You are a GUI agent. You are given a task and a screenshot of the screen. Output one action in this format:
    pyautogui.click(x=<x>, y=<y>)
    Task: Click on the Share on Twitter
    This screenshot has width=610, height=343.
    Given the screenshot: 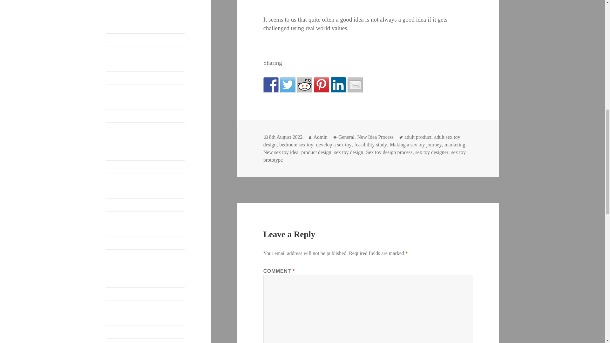 What is the action you would take?
    pyautogui.click(x=288, y=84)
    